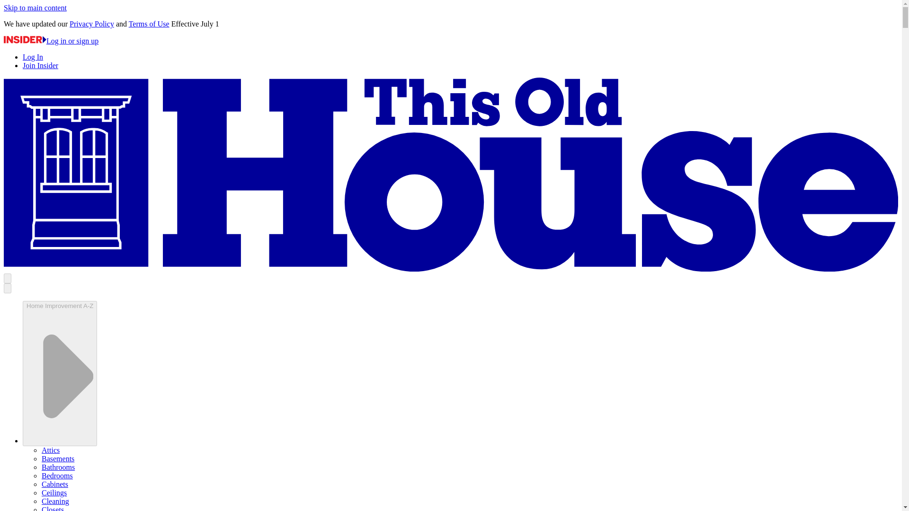 The width and height of the screenshot is (909, 511). I want to click on Ceilings, so click(54, 492).